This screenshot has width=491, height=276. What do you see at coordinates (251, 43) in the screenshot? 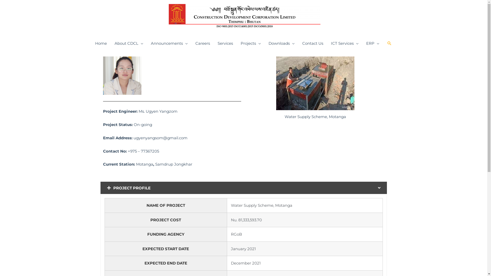
I see `Projects` at bounding box center [251, 43].